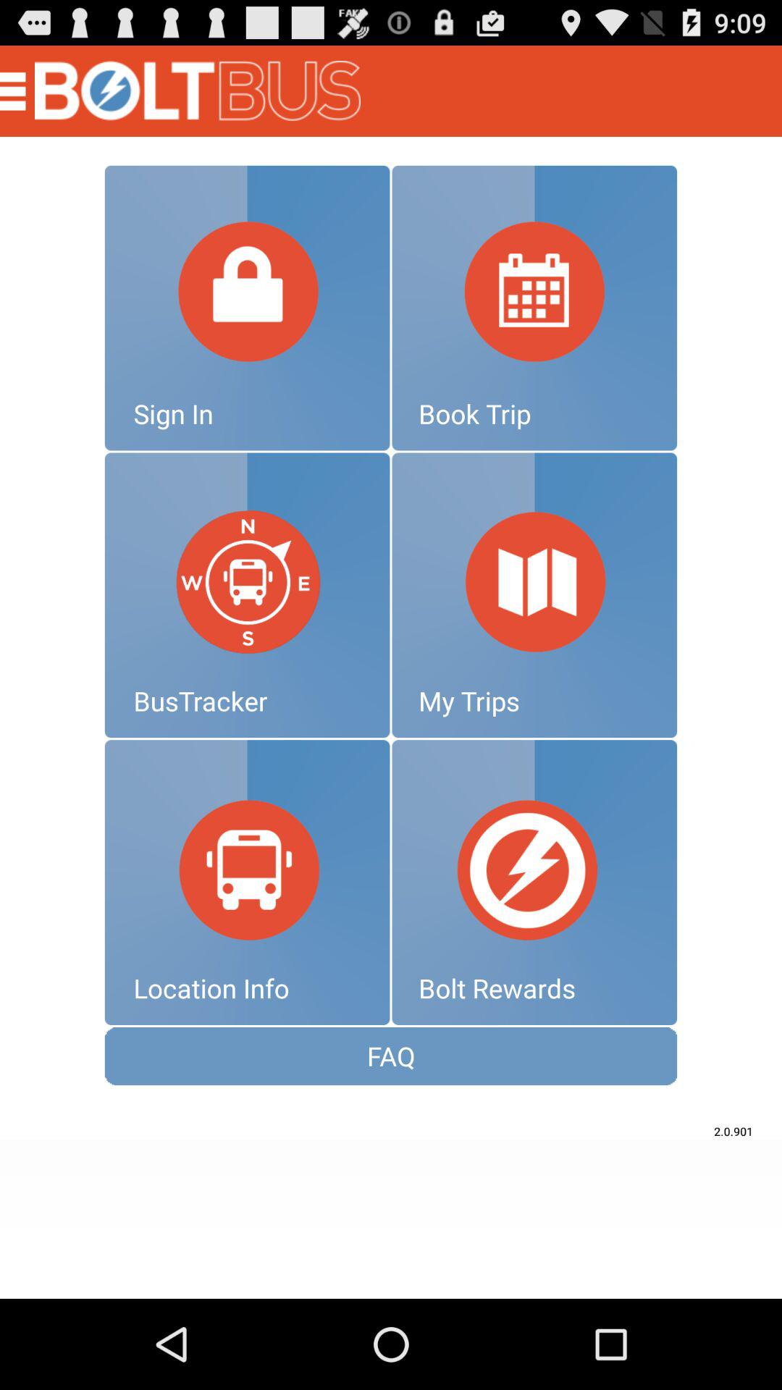 Image resolution: width=782 pixels, height=1390 pixels. What do you see at coordinates (534, 308) in the screenshot?
I see `click calendar square to book trip` at bounding box center [534, 308].